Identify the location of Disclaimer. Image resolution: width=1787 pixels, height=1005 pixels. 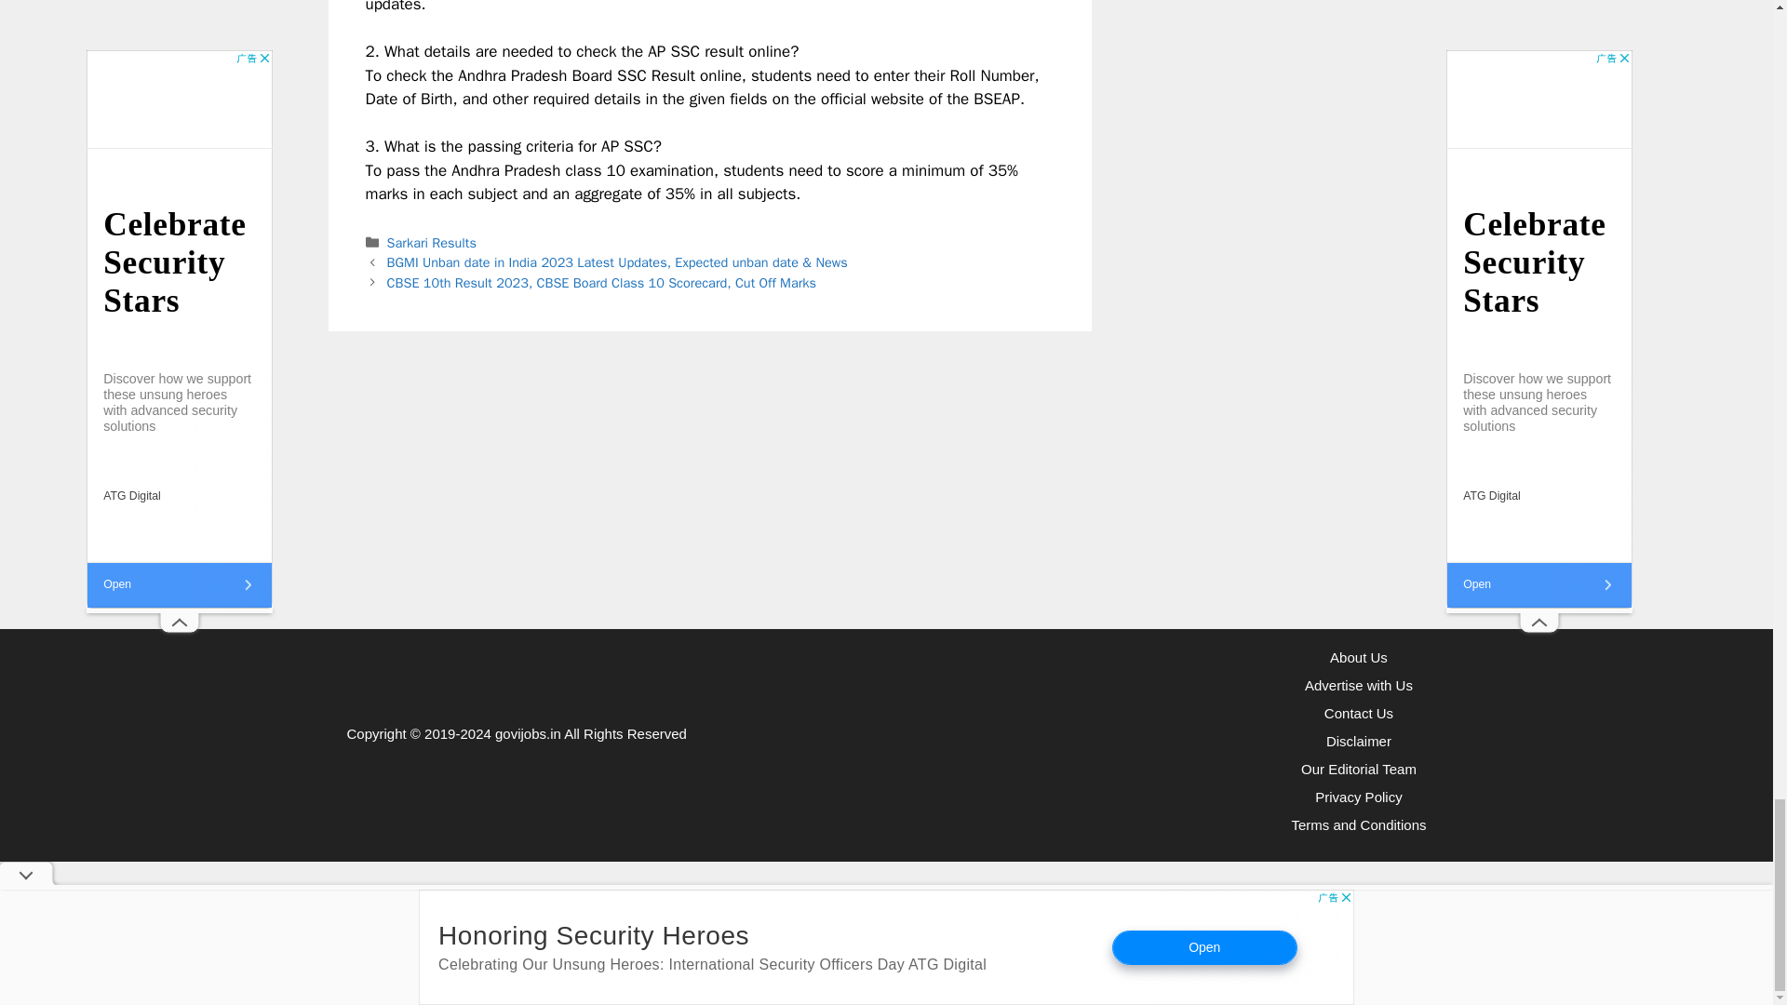
(1359, 741).